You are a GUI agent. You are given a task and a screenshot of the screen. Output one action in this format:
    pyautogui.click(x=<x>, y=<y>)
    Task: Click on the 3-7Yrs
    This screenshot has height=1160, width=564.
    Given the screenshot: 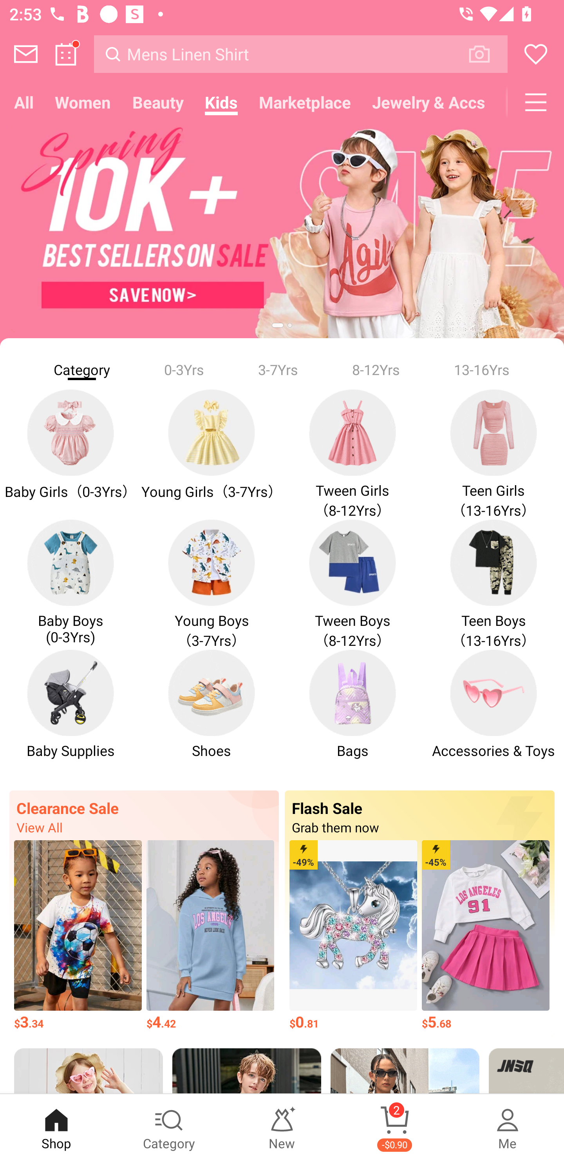 What is the action you would take?
    pyautogui.click(x=278, y=369)
    